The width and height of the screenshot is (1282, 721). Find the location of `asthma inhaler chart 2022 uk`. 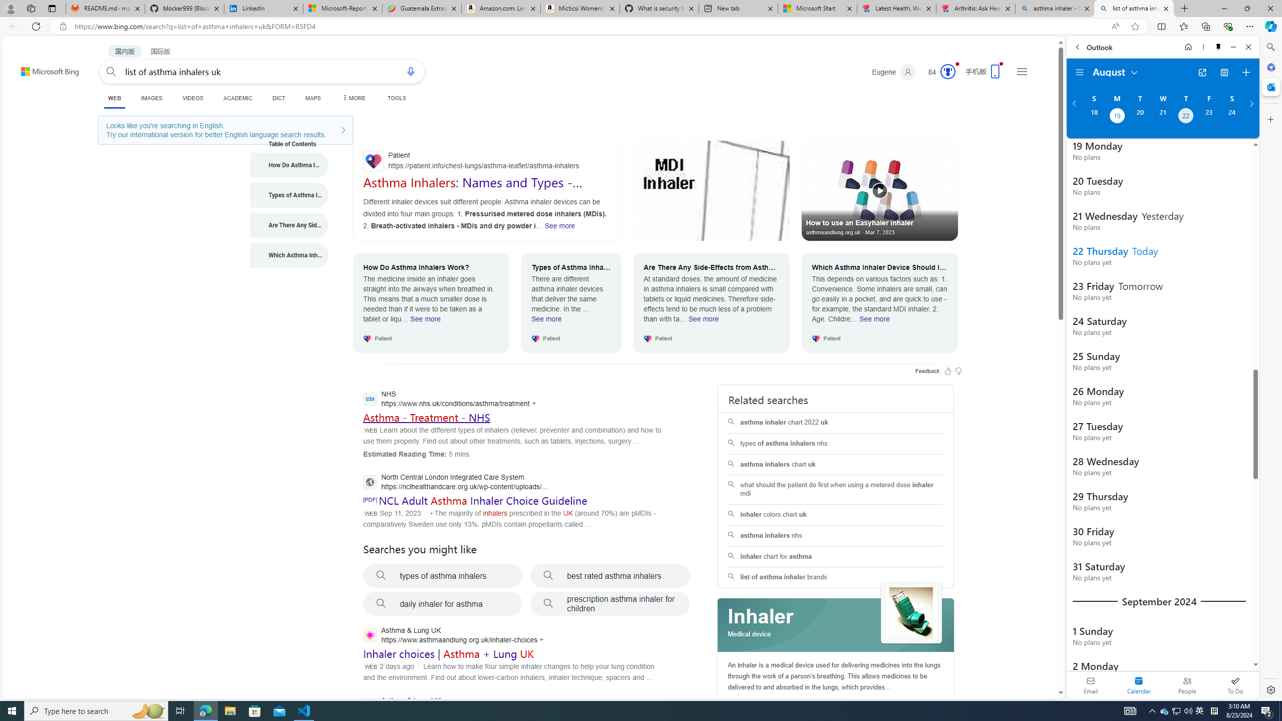

asthma inhaler chart 2022 uk is located at coordinates (835, 423).